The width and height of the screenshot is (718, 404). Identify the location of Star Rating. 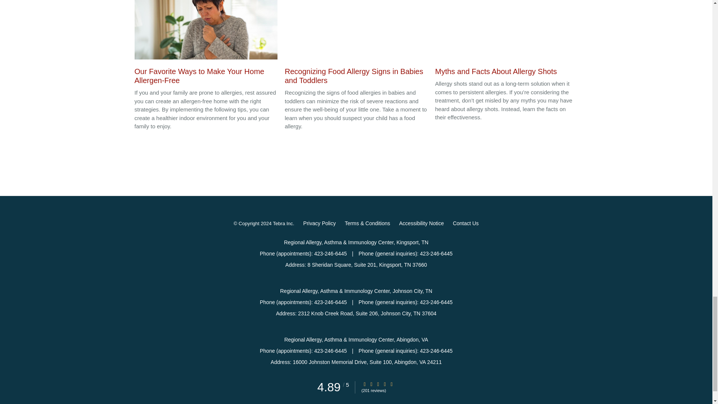
(384, 384).